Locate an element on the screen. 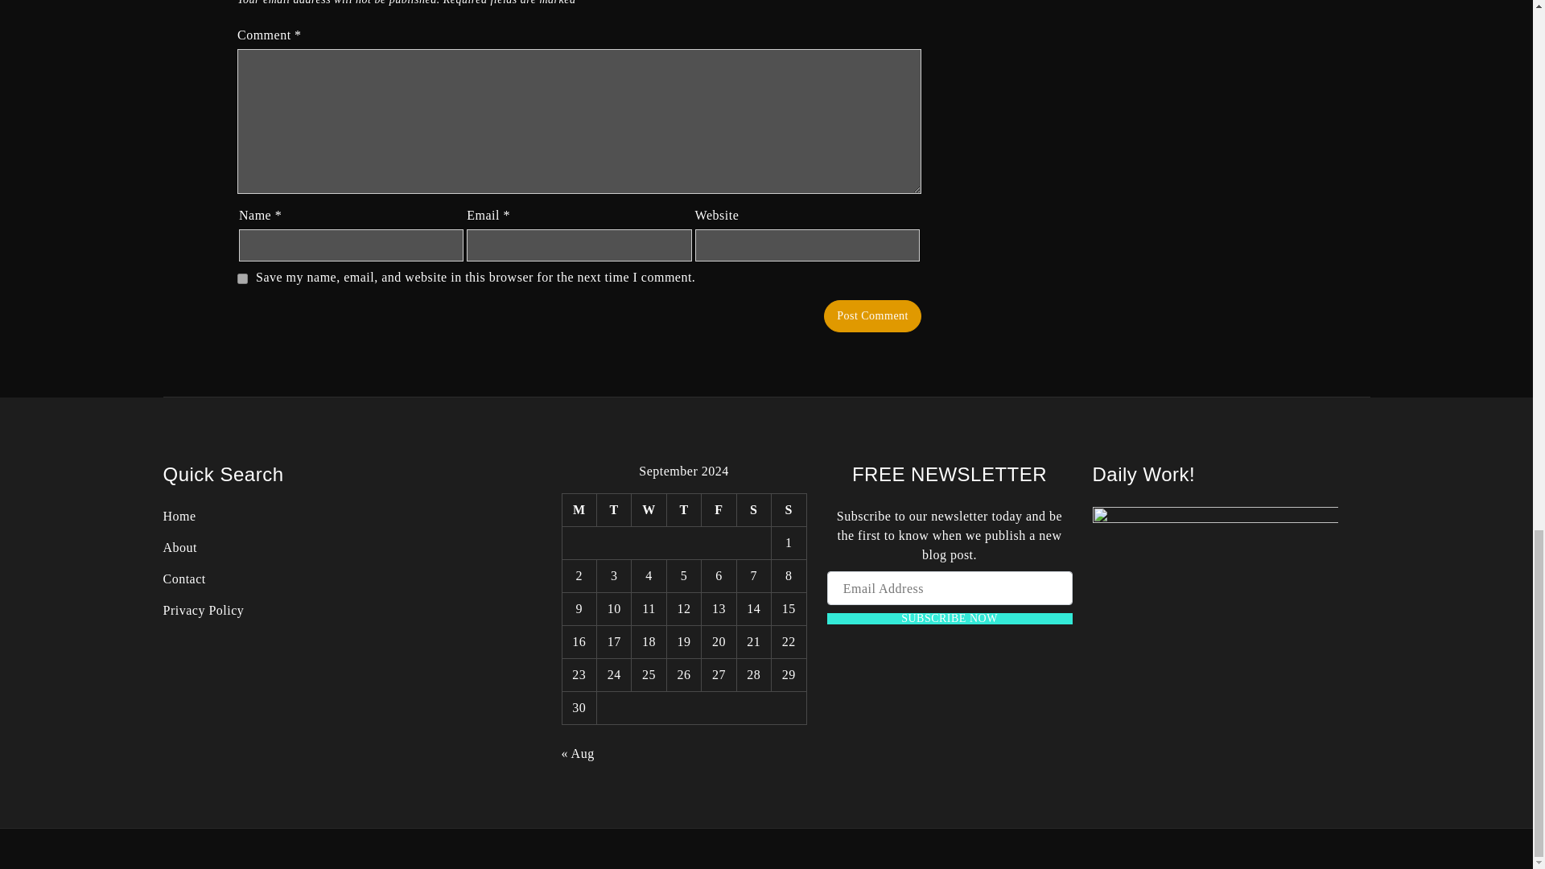  SUBSCRIBE NOW is located at coordinates (950, 619).